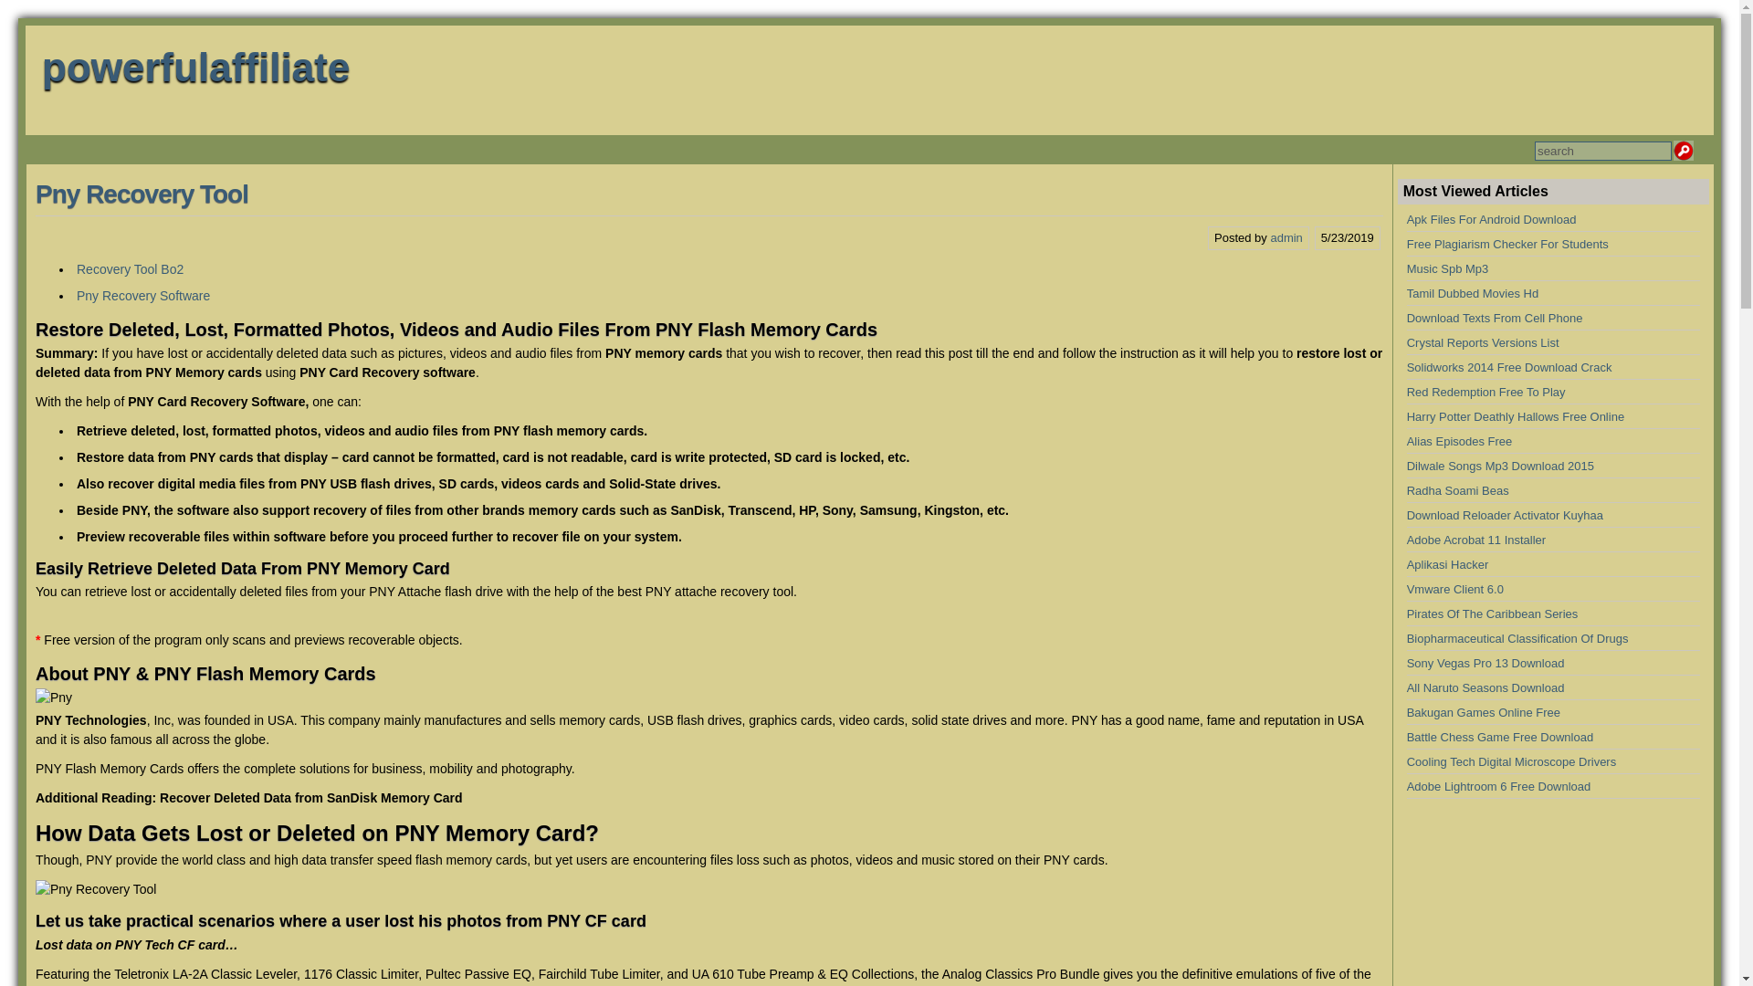 The height and width of the screenshot is (986, 1753). I want to click on Sony Vegas Pro 13 Download, so click(1486, 663).